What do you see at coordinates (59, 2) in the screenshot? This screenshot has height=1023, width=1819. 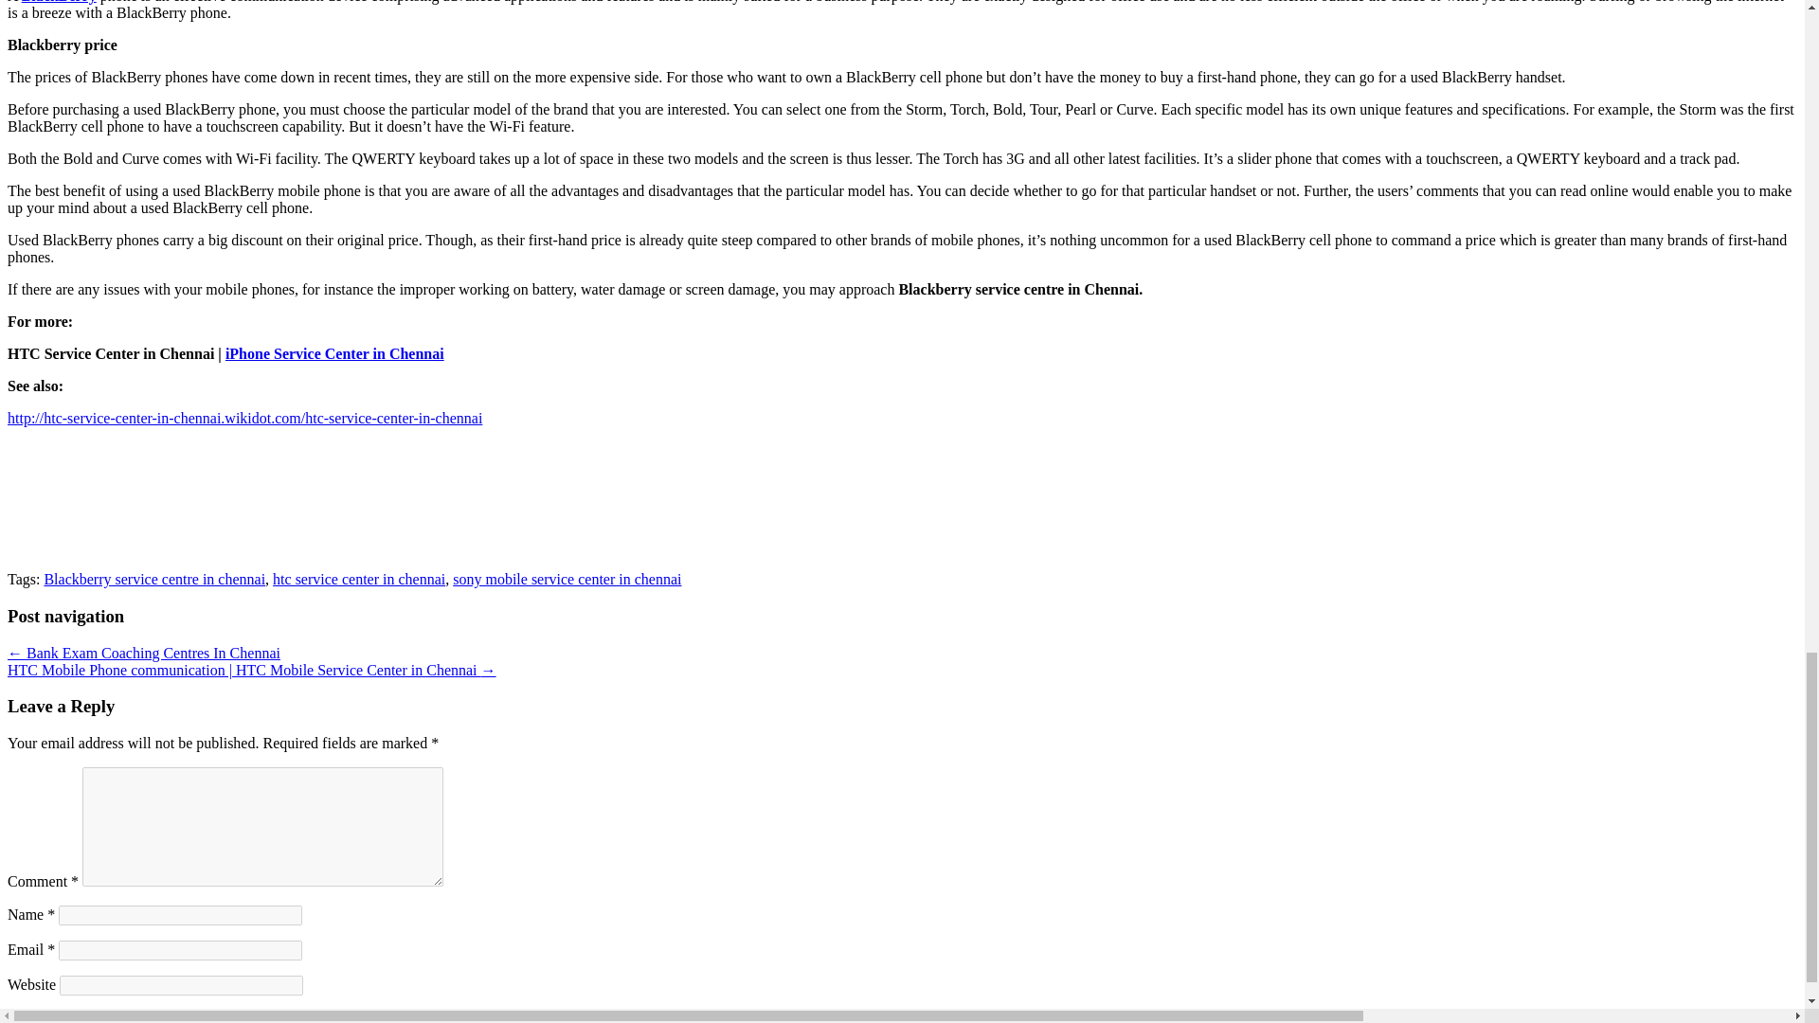 I see `BlackBerry` at bounding box center [59, 2].